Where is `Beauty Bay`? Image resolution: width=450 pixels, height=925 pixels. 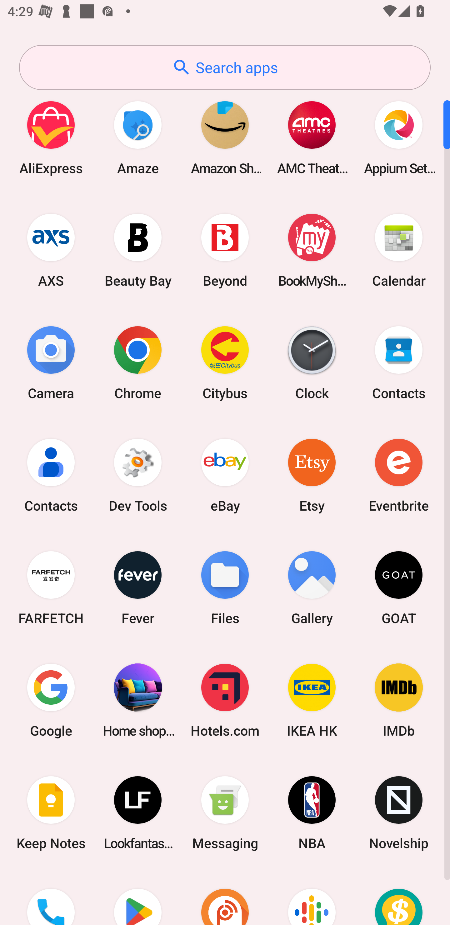 Beauty Bay is located at coordinates (138, 250).